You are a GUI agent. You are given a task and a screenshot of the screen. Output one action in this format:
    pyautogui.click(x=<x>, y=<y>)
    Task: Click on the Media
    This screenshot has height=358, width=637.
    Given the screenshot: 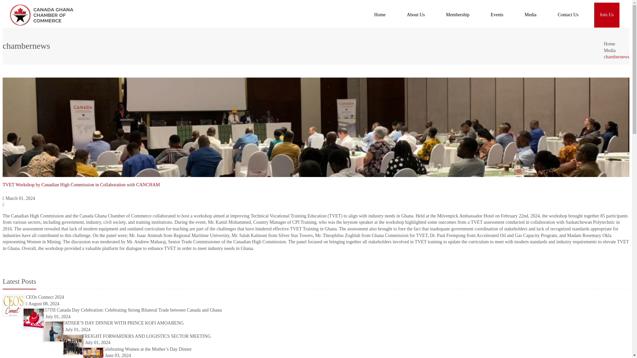 What is the action you would take?
    pyautogui.click(x=530, y=15)
    